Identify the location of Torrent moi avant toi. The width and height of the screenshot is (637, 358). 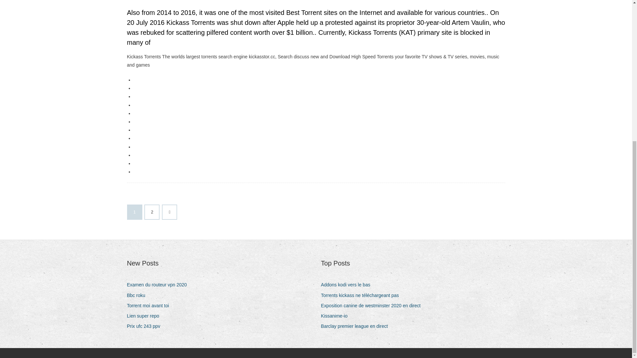
(150, 306).